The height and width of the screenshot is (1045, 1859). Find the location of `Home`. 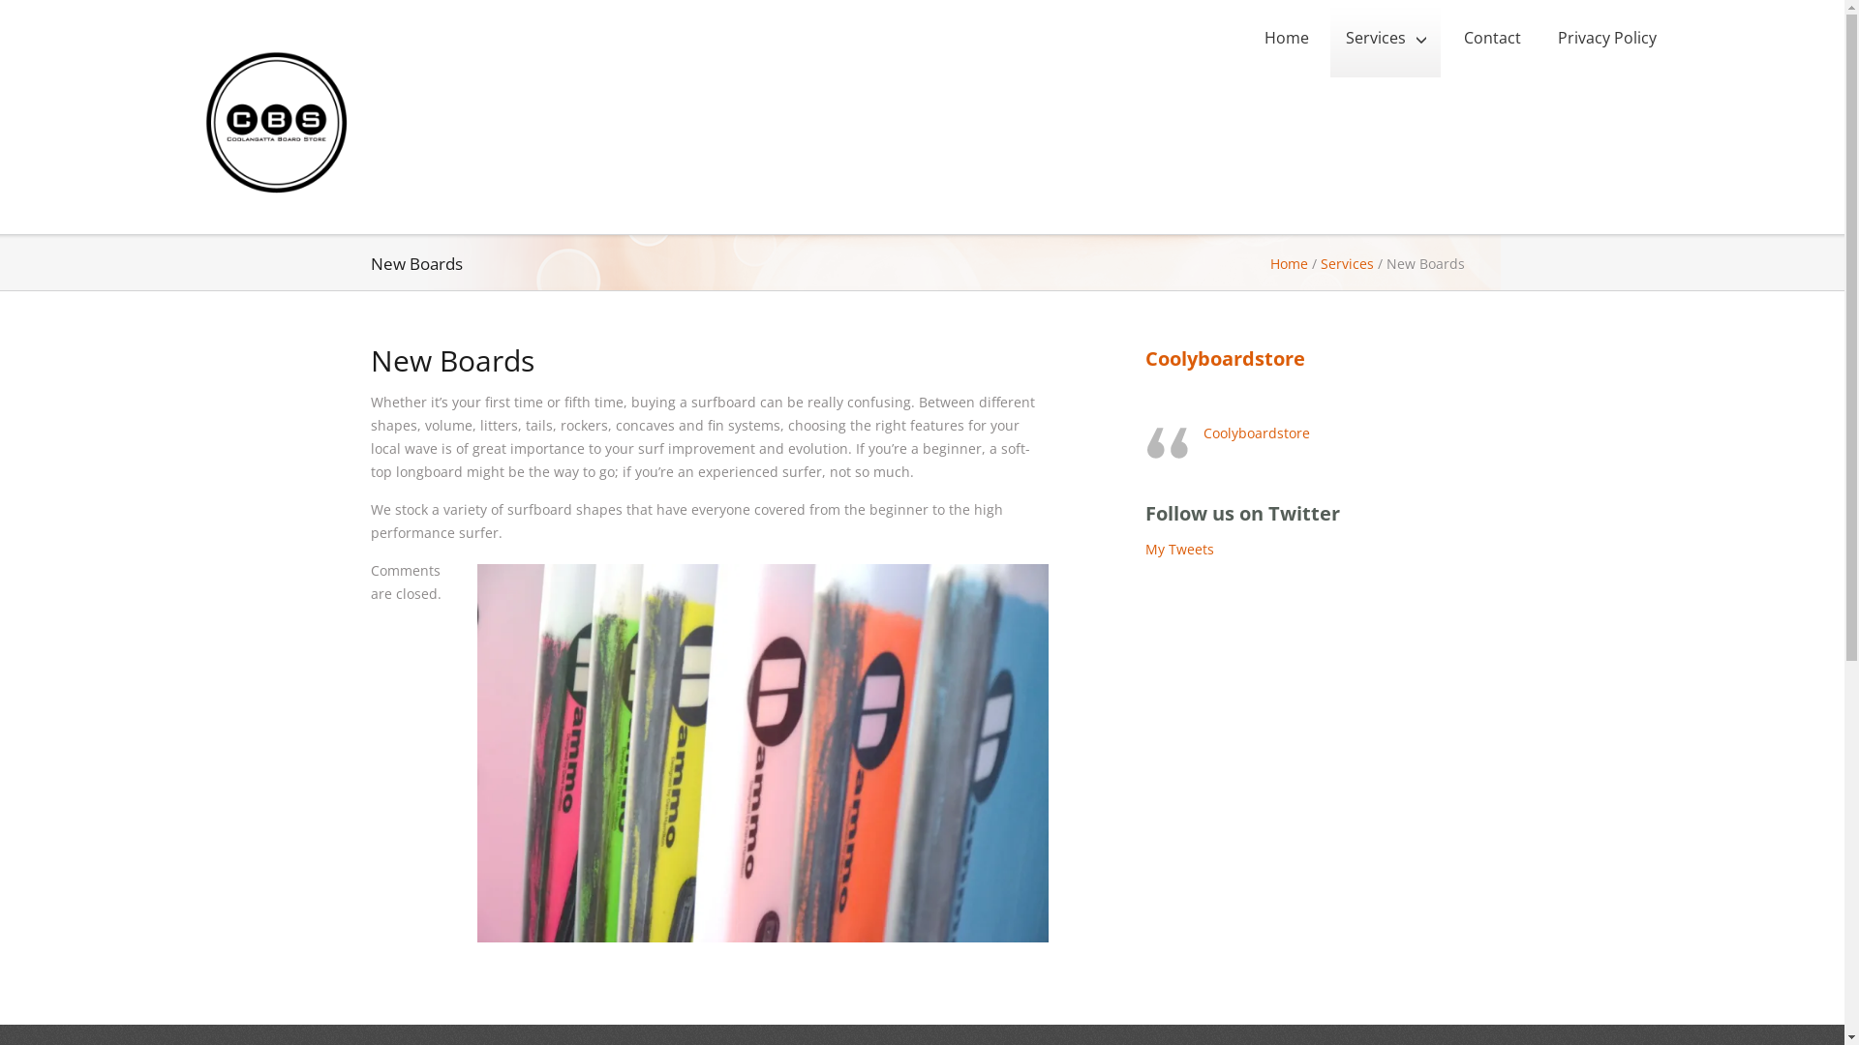

Home is located at coordinates (1286, 39).